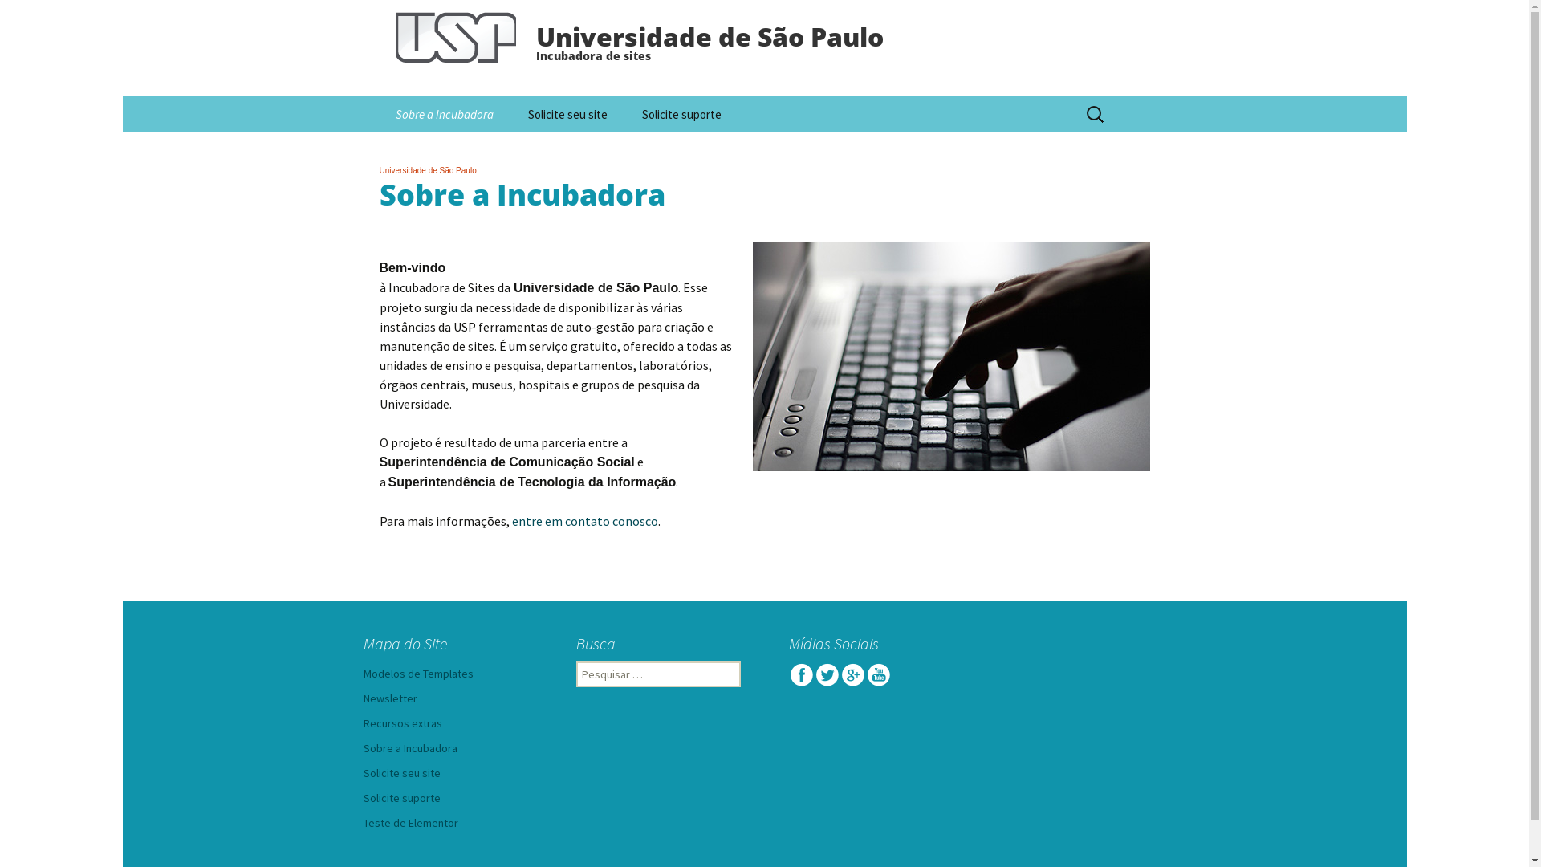 This screenshot has height=867, width=1541. What do you see at coordinates (401, 798) in the screenshot?
I see `Solicite suporte` at bounding box center [401, 798].